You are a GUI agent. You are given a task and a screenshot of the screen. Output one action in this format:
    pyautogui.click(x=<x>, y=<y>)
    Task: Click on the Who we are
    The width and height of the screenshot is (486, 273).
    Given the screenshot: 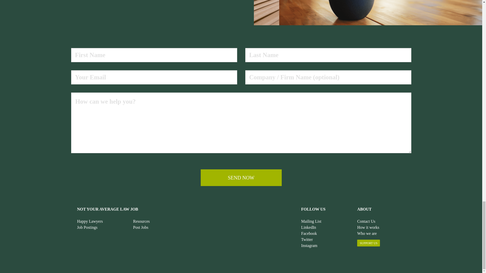 What is the action you would take?
    pyautogui.click(x=367, y=233)
    